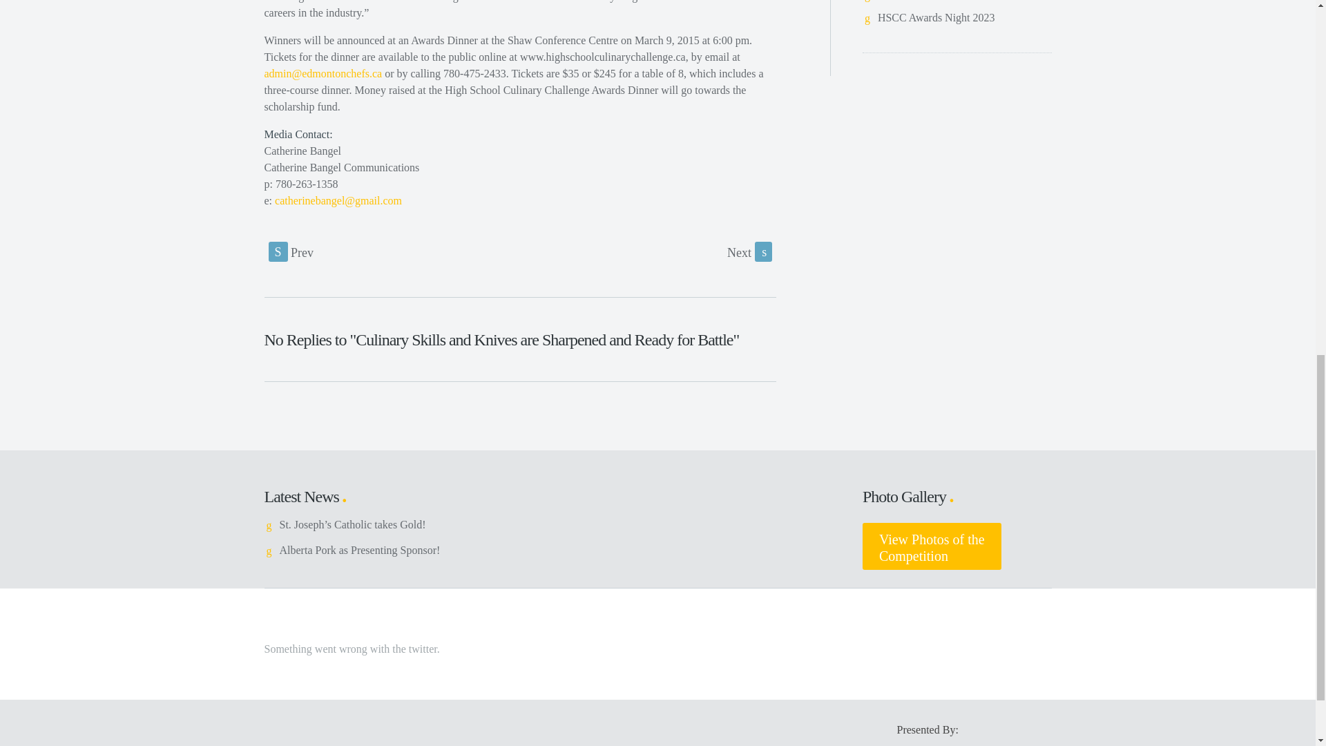 The width and height of the screenshot is (1326, 746). What do you see at coordinates (936, 17) in the screenshot?
I see `S Prev` at bounding box center [936, 17].